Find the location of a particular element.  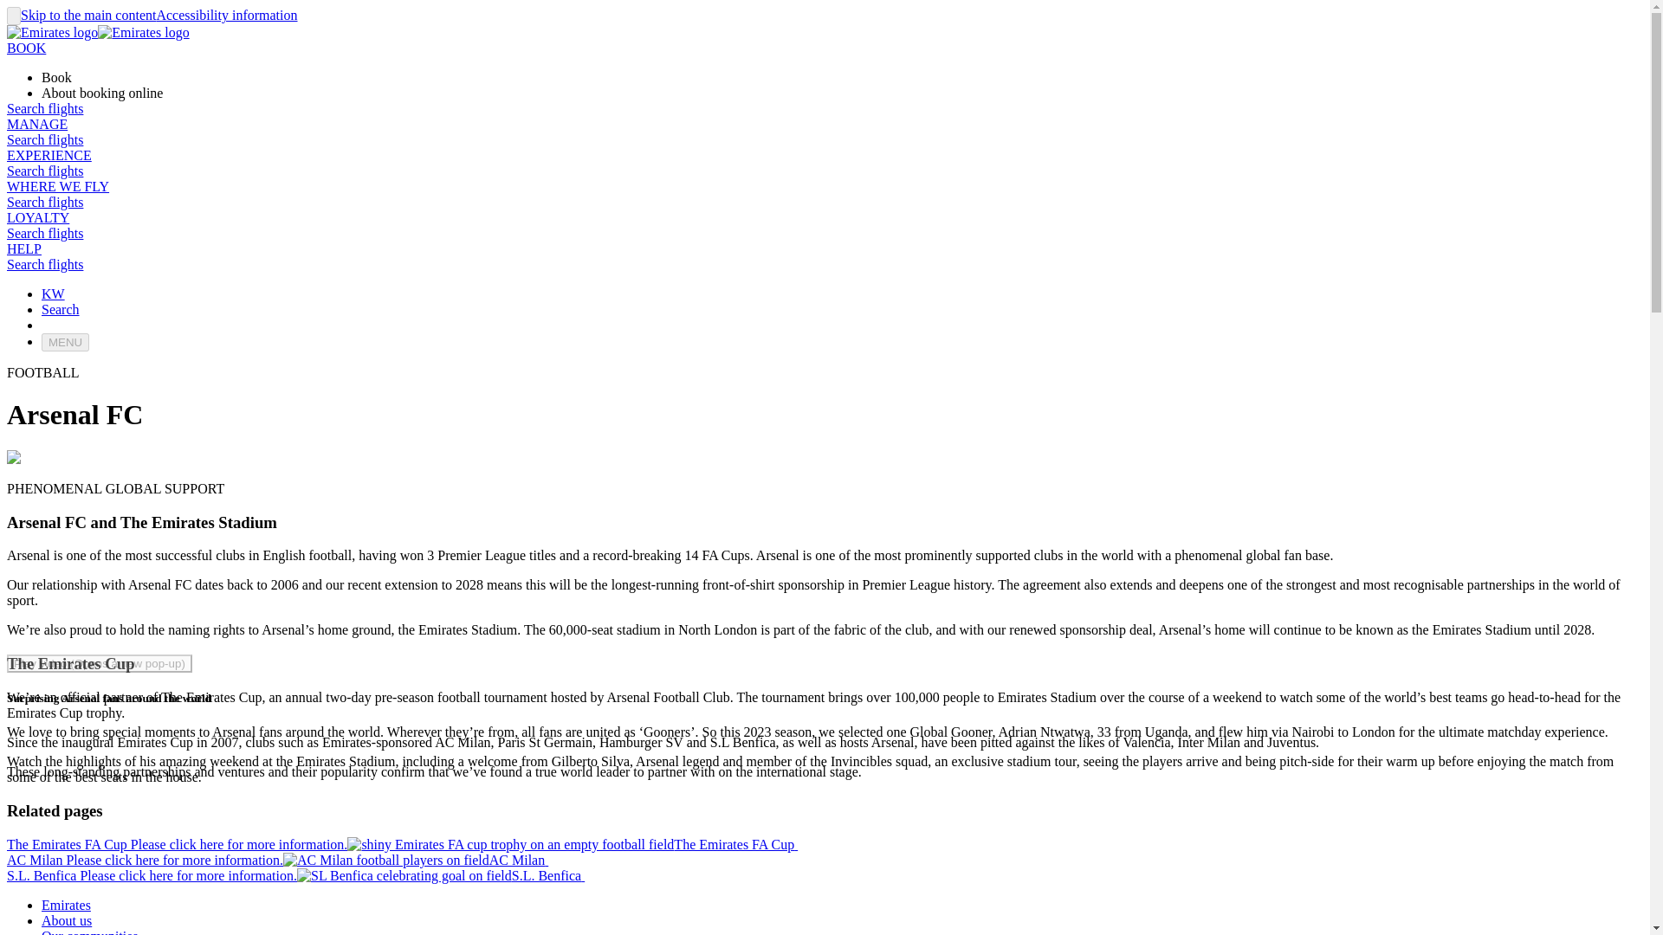

Emirates FA cup is located at coordinates (510, 844).